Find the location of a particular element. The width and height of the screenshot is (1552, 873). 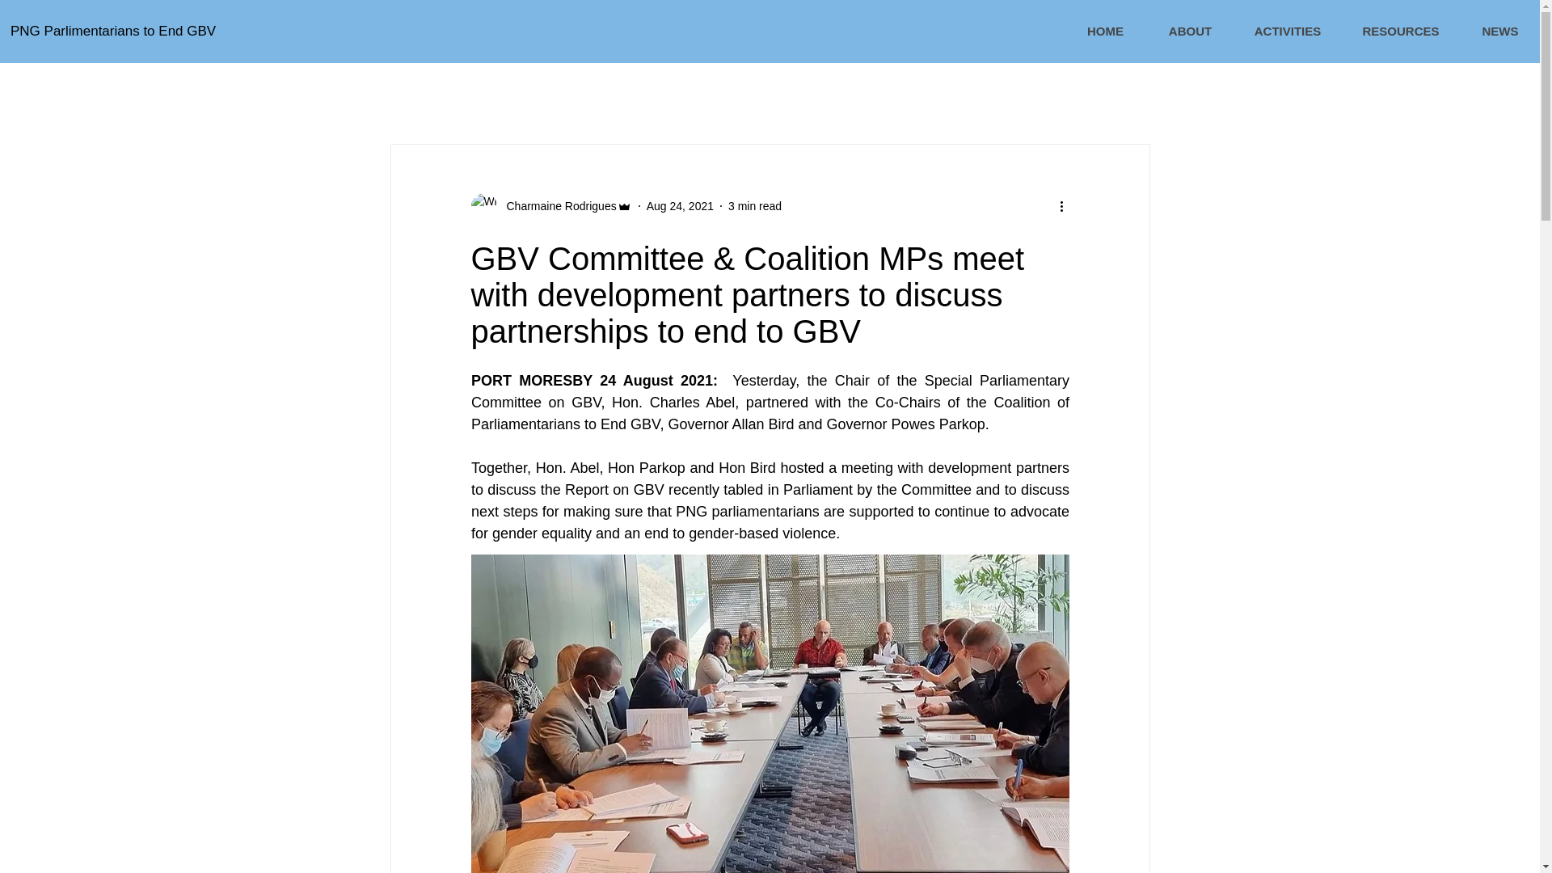

ABOUT is located at coordinates (1190, 31).